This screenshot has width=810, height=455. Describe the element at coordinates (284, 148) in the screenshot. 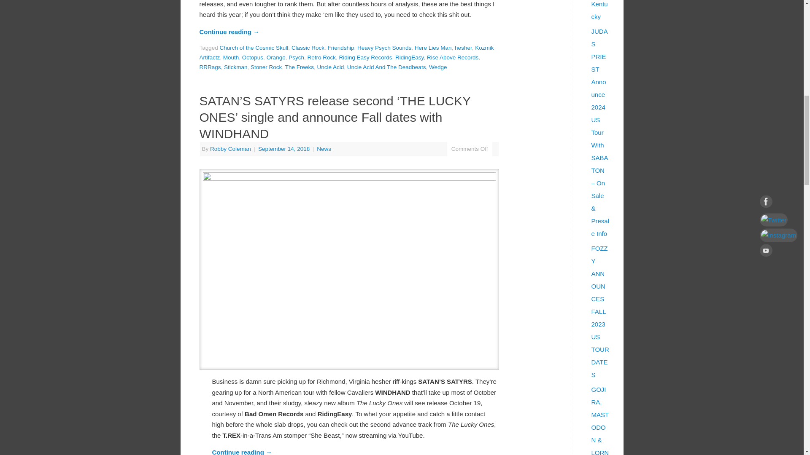

I see `12:09 am` at that location.